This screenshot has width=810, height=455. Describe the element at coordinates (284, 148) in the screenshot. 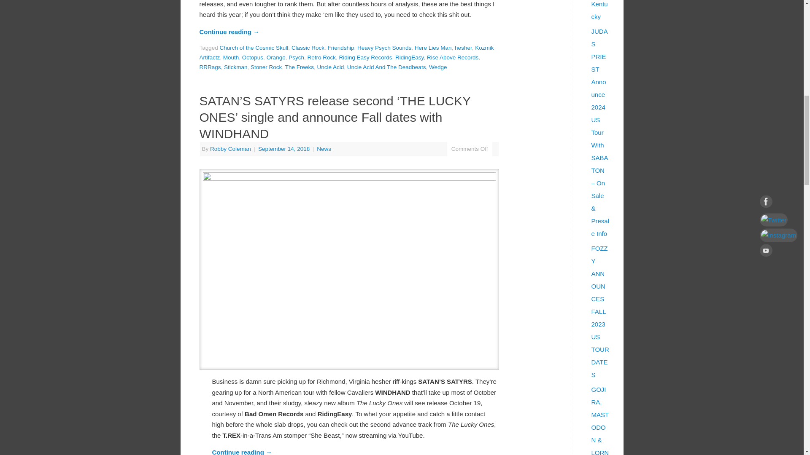

I see `12:09 am` at that location.